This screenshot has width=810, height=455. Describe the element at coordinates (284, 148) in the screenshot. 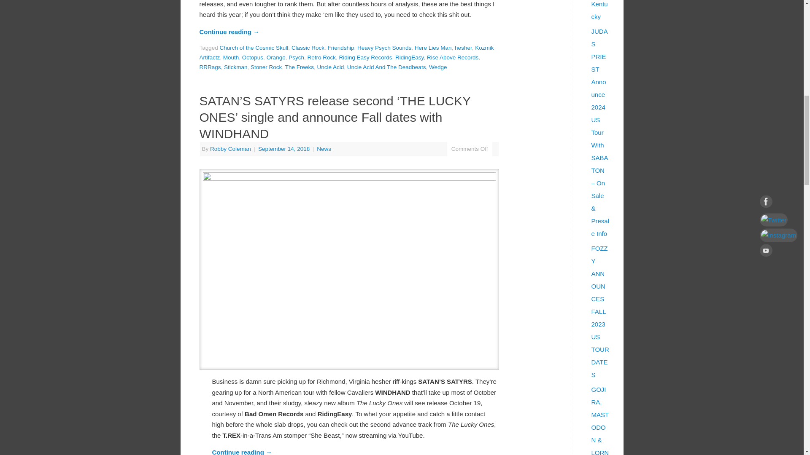

I see `12:09 am` at that location.